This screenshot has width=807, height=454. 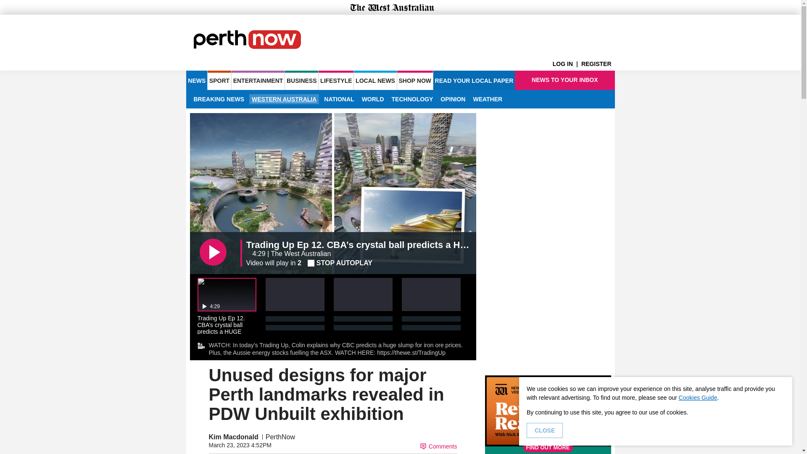 What do you see at coordinates (196, 80) in the screenshot?
I see `NEWS` at bounding box center [196, 80].